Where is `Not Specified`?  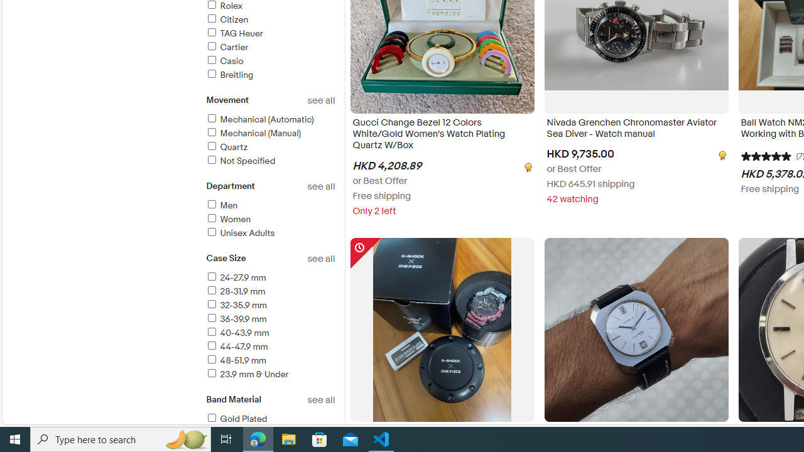
Not Specified is located at coordinates (240, 161).